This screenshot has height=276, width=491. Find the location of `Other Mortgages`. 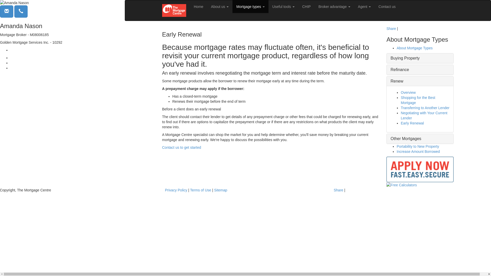

Other Mortgages is located at coordinates (406, 139).